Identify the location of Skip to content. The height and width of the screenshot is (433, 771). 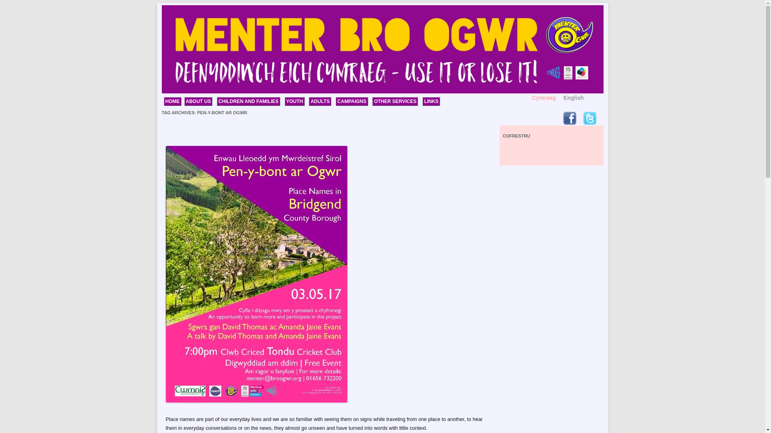
(622, 12).